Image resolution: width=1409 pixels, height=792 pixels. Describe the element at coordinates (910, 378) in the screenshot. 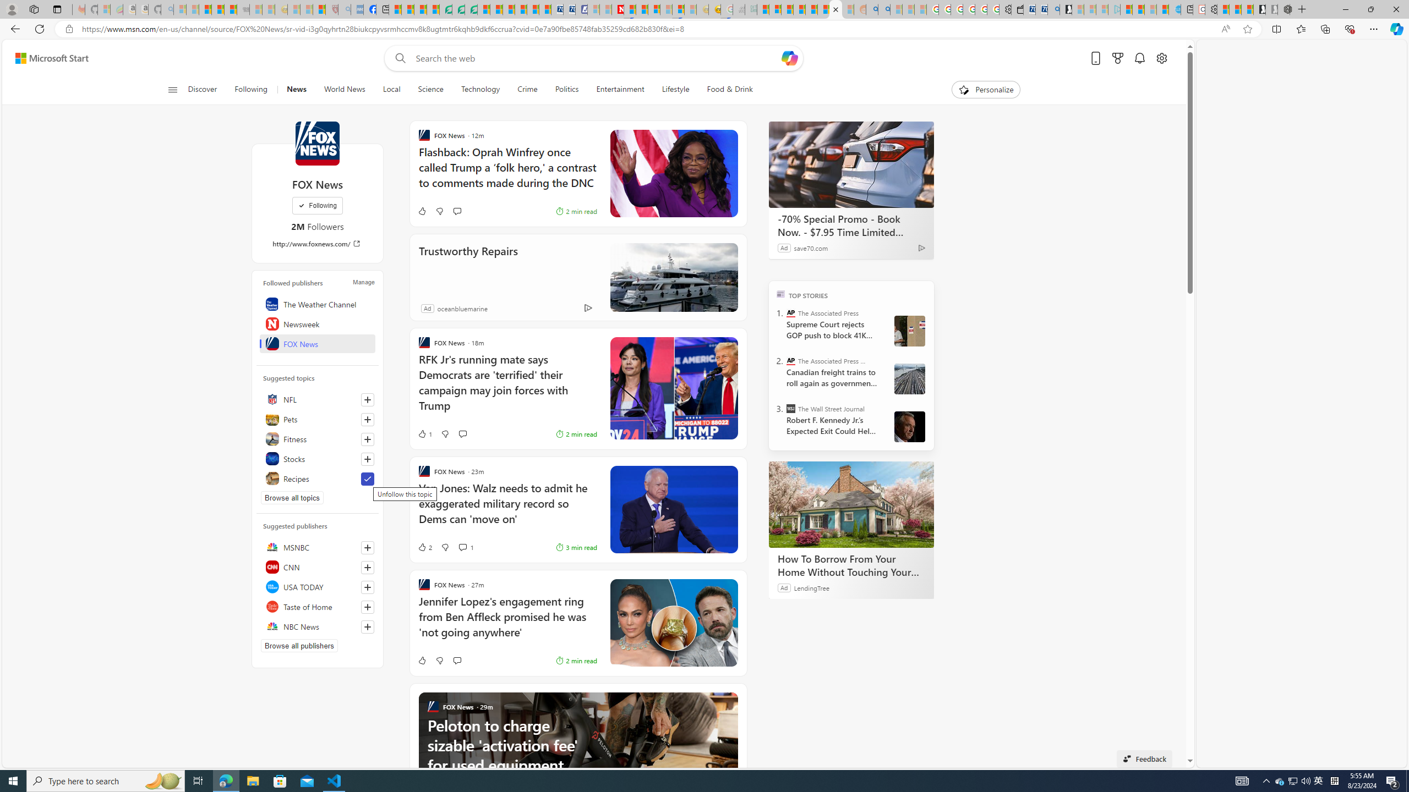

I see ` Canada Railroads Unions` at that location.